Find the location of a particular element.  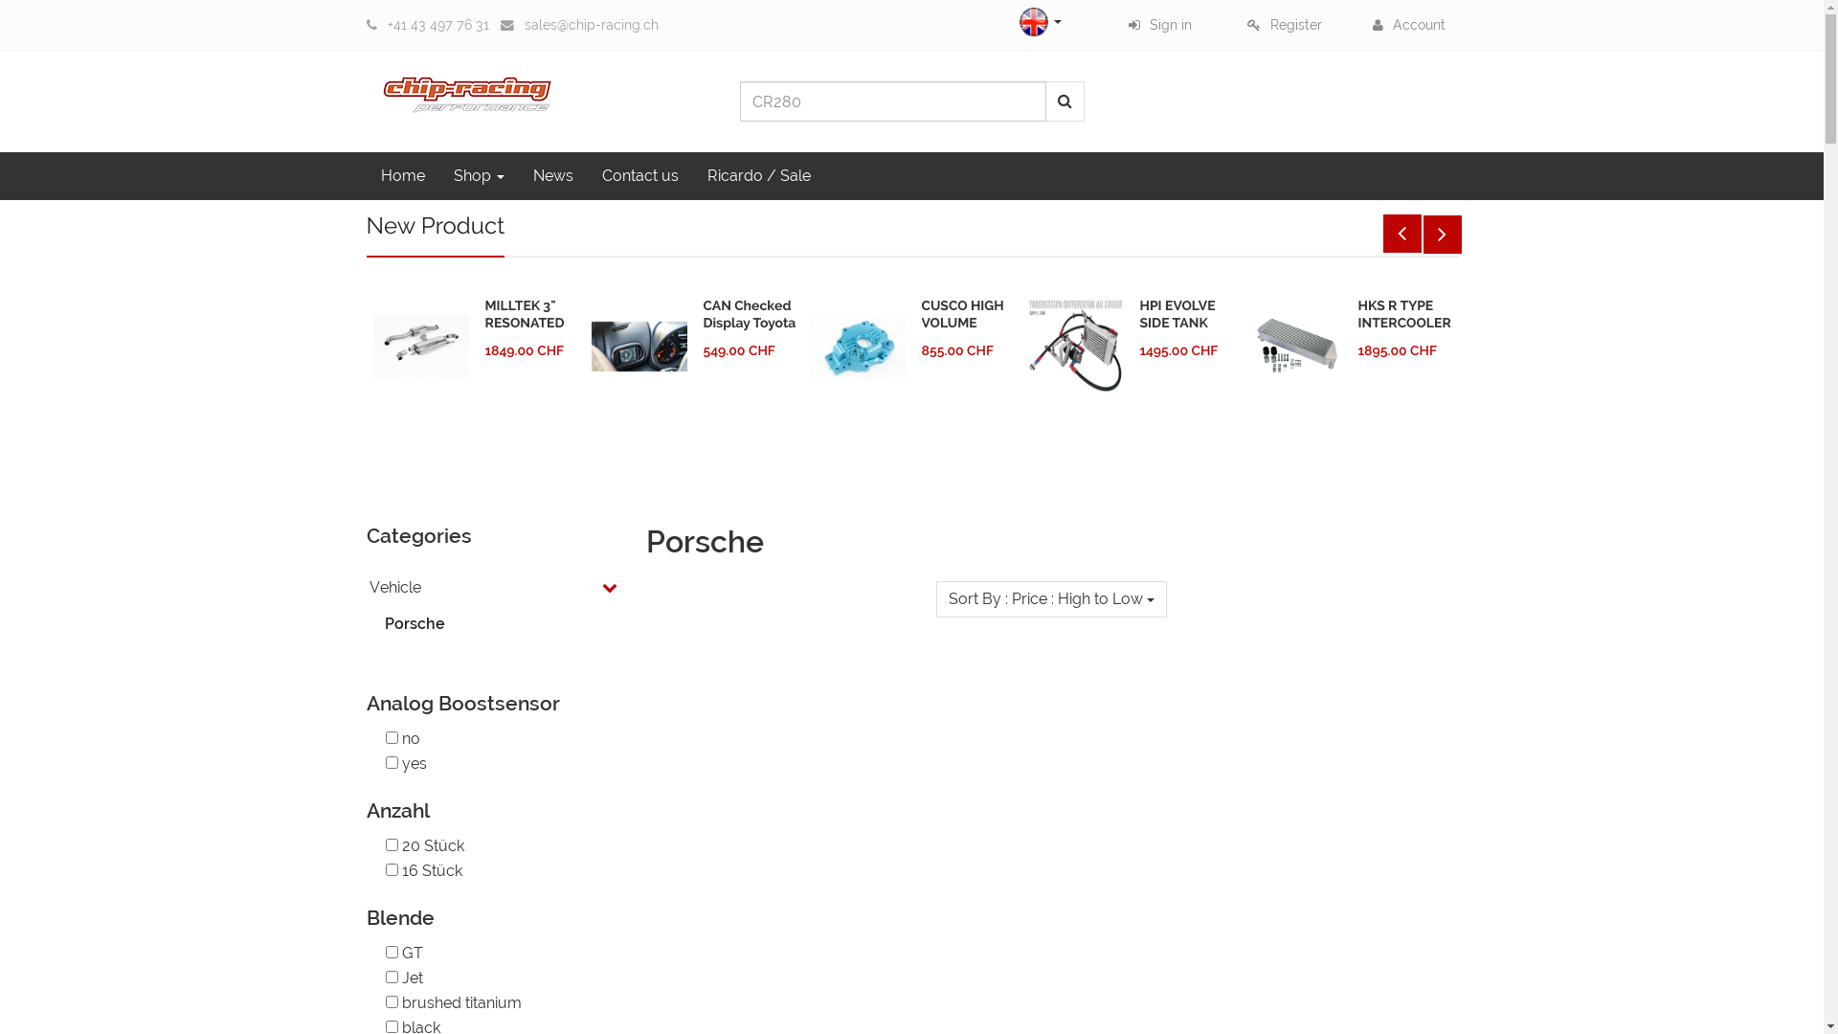

Chip-Racing GmbH is located at coordinates (467, 90).